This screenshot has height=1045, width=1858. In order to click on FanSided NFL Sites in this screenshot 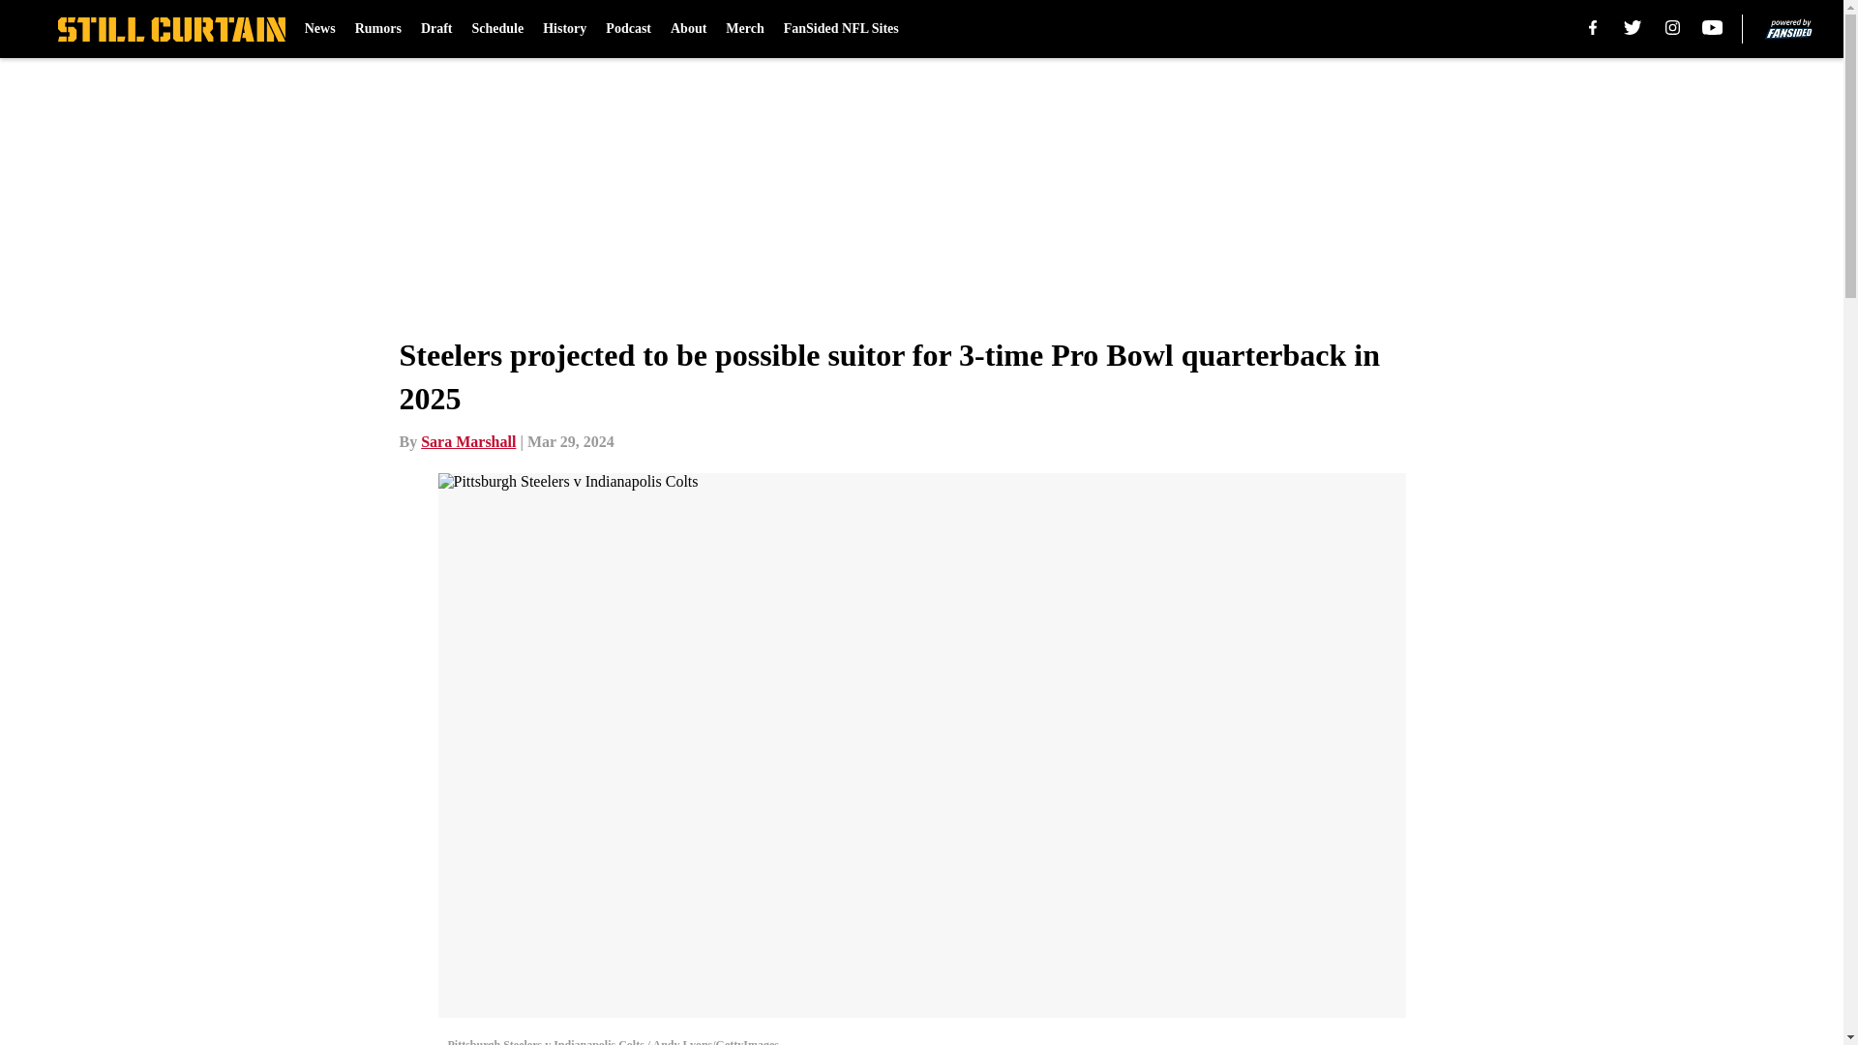, I will do `click(842, 29)`.